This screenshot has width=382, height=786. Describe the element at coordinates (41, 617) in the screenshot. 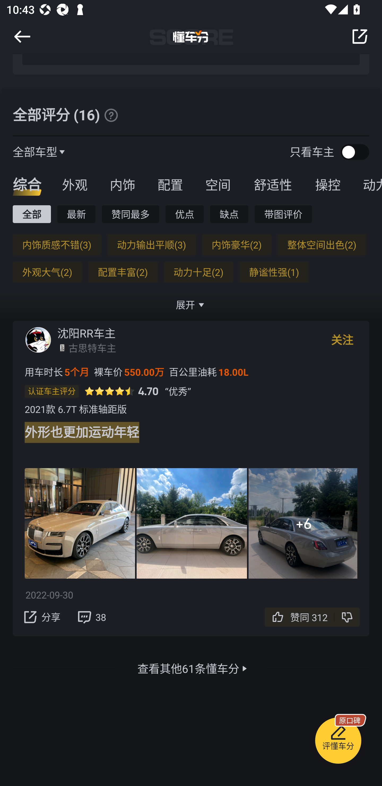

I see ` 分享` at that location.